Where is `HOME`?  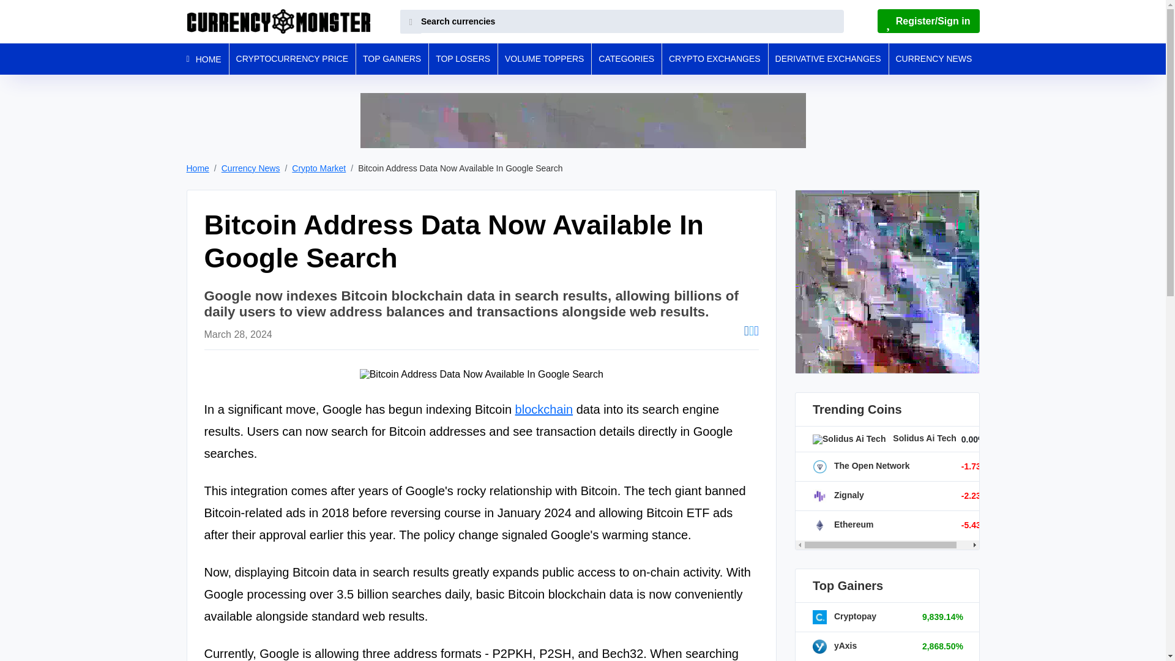 HOME is located at coordinates (207, 59).